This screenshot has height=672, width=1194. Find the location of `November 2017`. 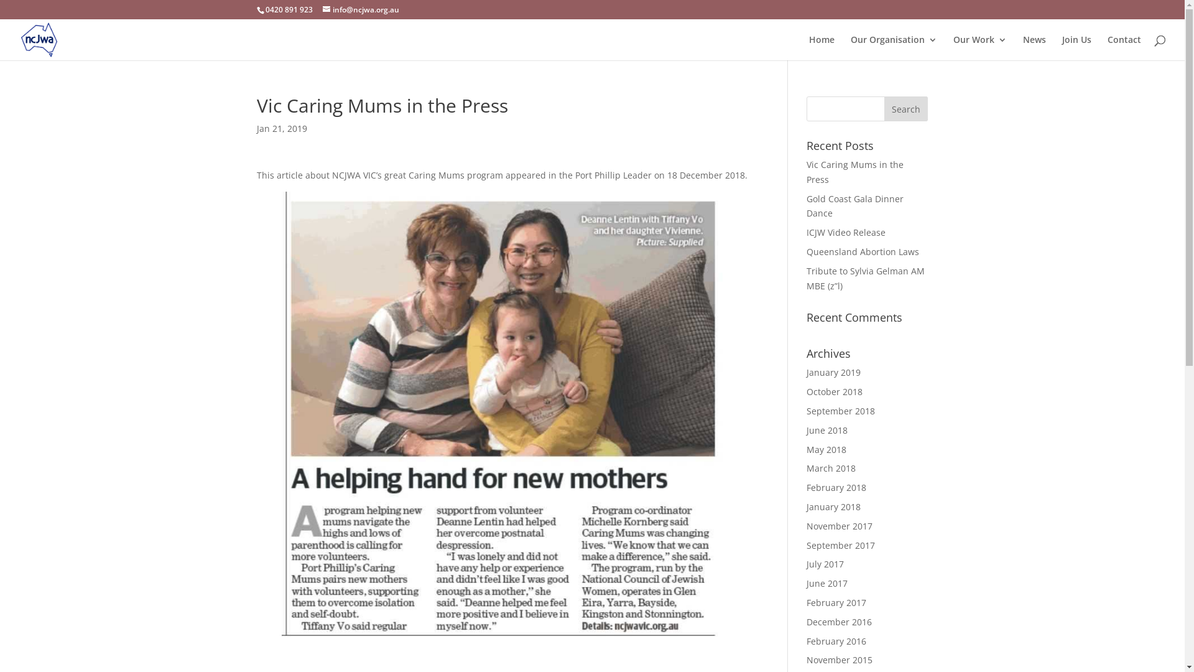

November 2017 is located at coordinates (840, 526).